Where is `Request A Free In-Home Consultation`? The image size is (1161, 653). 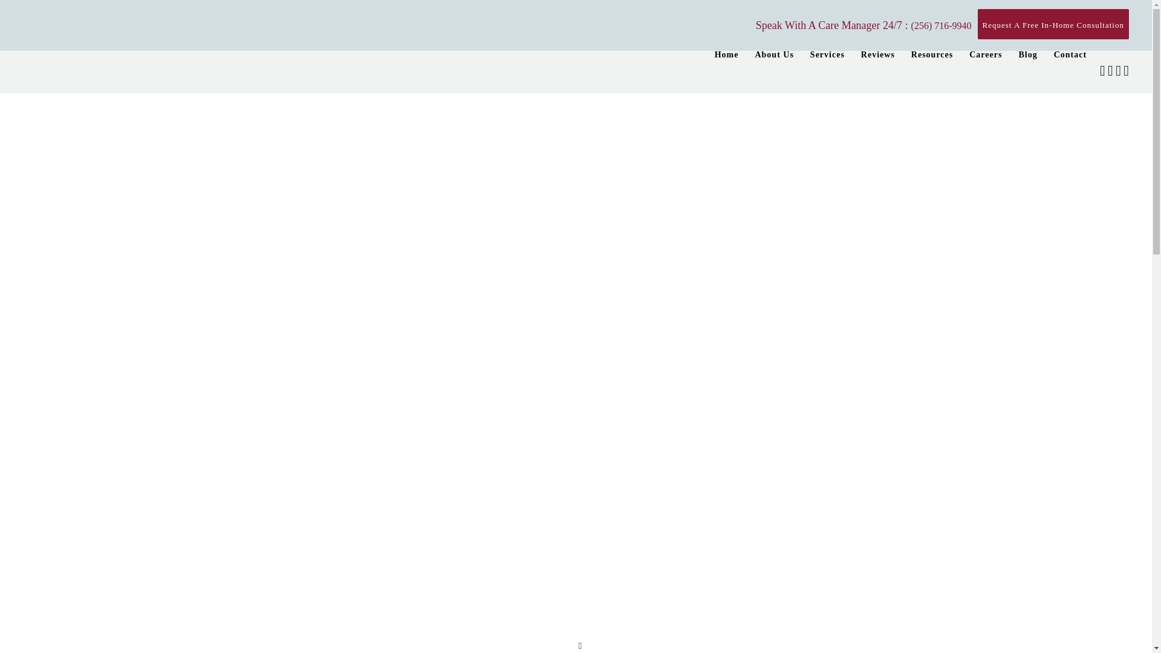 Request A Free In-Home Consultation is located at coordinates (1053, 24).